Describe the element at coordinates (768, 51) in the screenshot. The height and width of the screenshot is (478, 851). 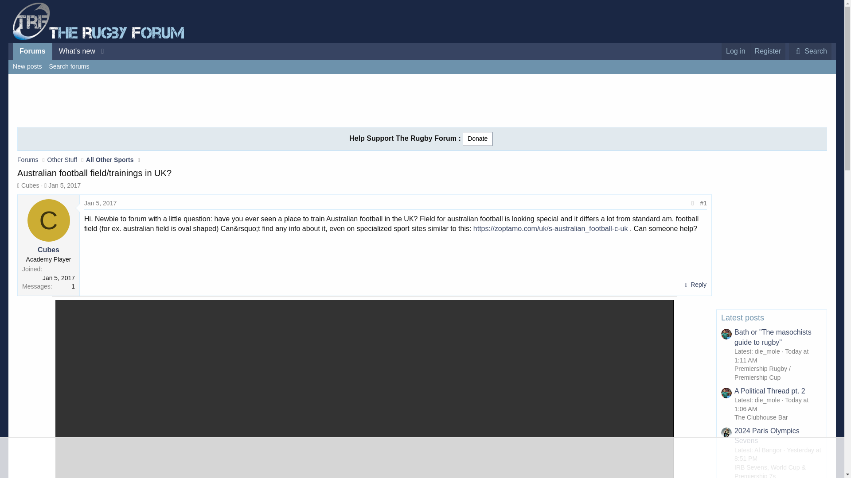
I see `Register` at that location.